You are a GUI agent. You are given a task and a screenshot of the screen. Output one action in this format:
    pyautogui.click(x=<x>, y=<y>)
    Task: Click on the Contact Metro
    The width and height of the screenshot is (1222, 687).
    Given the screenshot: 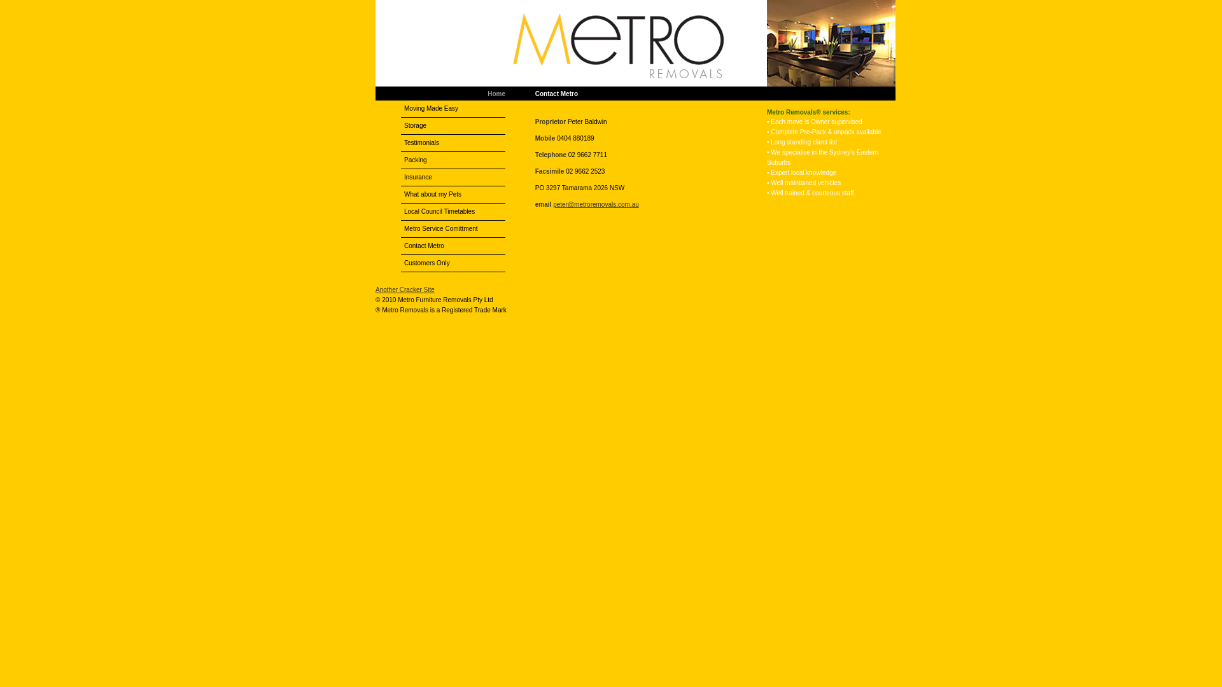 What is the action you would take?
    pyautogui.click(x=453, y=246)
    